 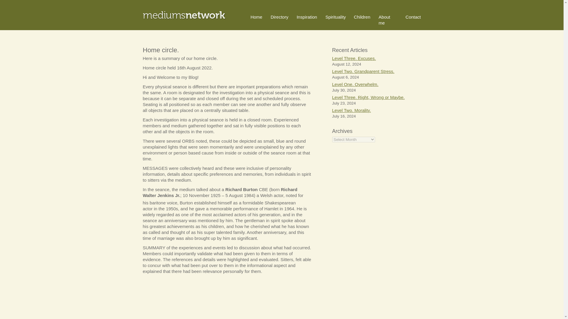 What do you see at coordinates (306, 17) in the screenshot?
I see `Inspiration` at bounding box center [306, 17].